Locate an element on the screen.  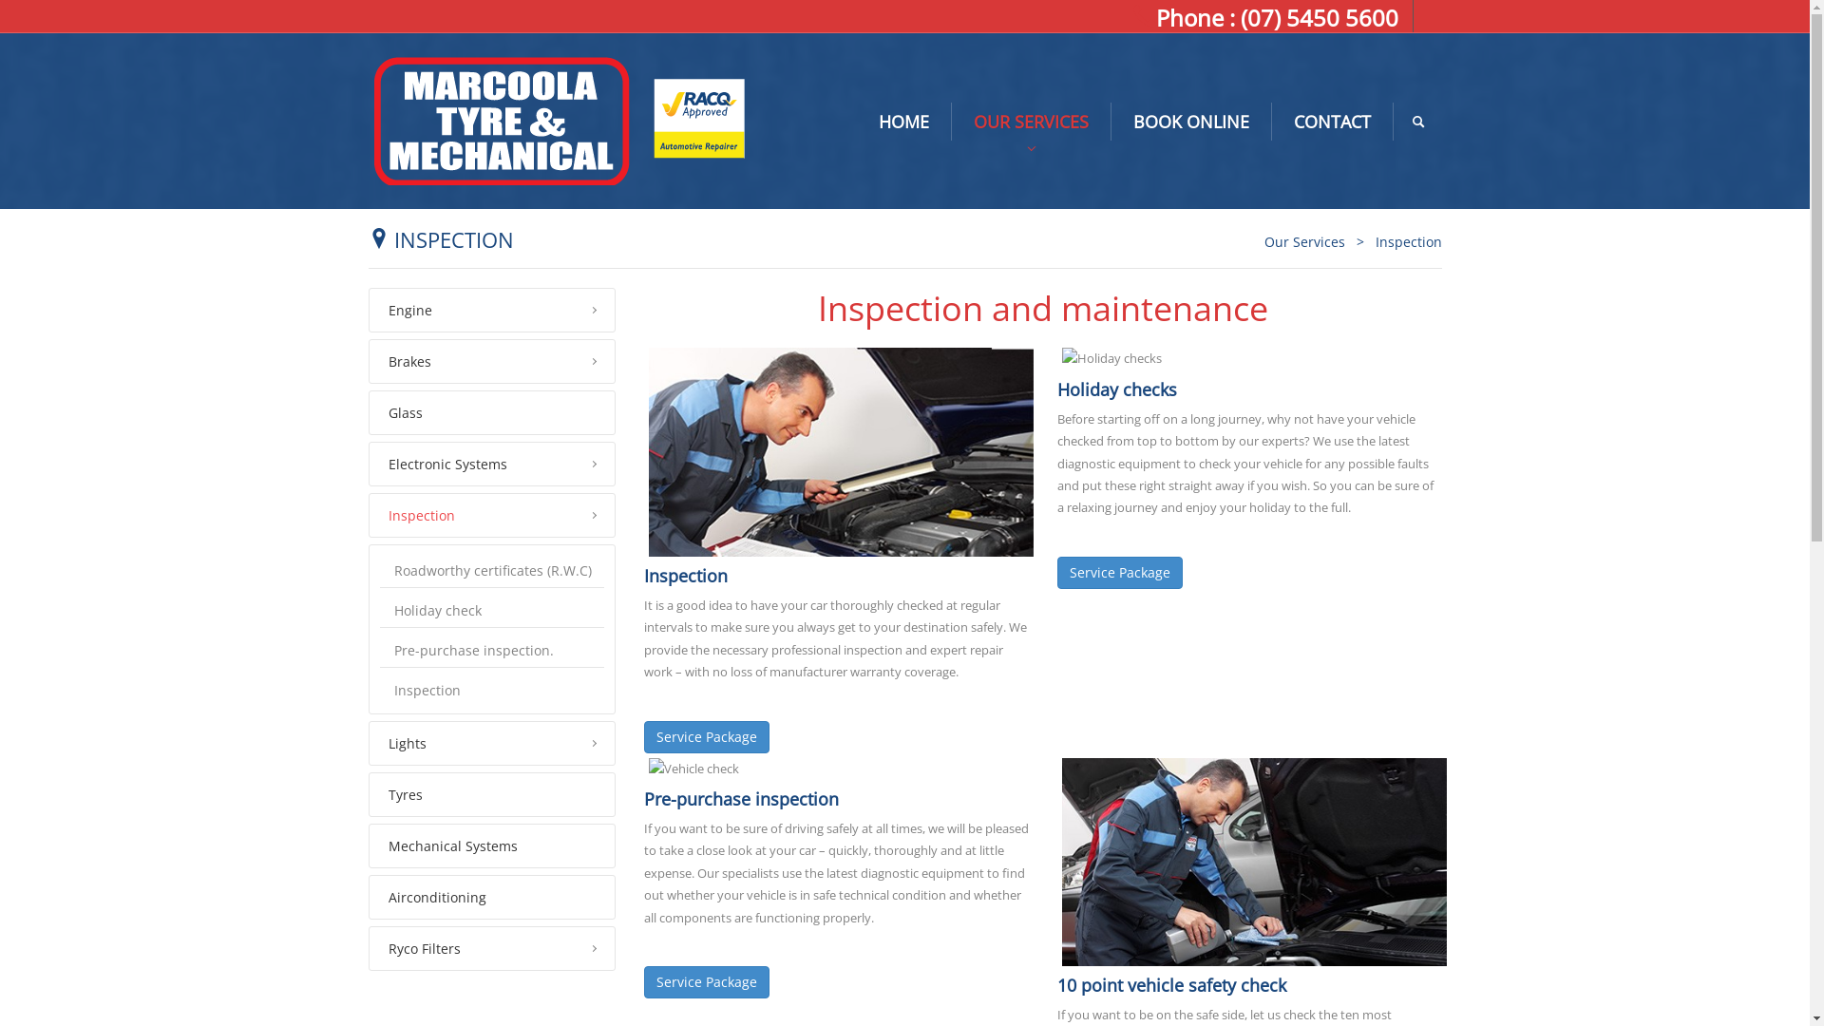
Marcoola Tyre and Mechanical Repairs is located at coordinates (559, 120).